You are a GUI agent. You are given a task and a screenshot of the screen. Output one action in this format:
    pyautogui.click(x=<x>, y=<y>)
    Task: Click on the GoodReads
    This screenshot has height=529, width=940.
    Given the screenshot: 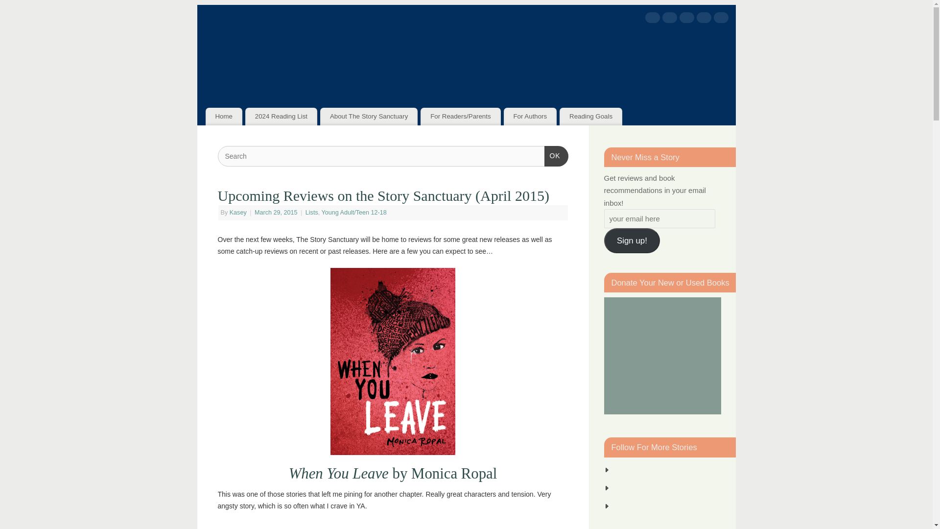 What is the action you would take?
    pyautogui.click(x=703, y=20)
    